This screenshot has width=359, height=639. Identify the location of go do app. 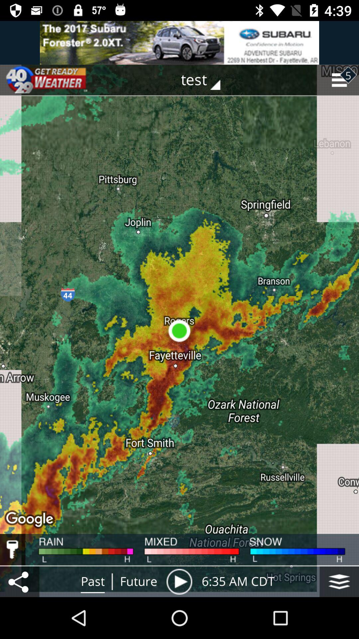
(179, 43).